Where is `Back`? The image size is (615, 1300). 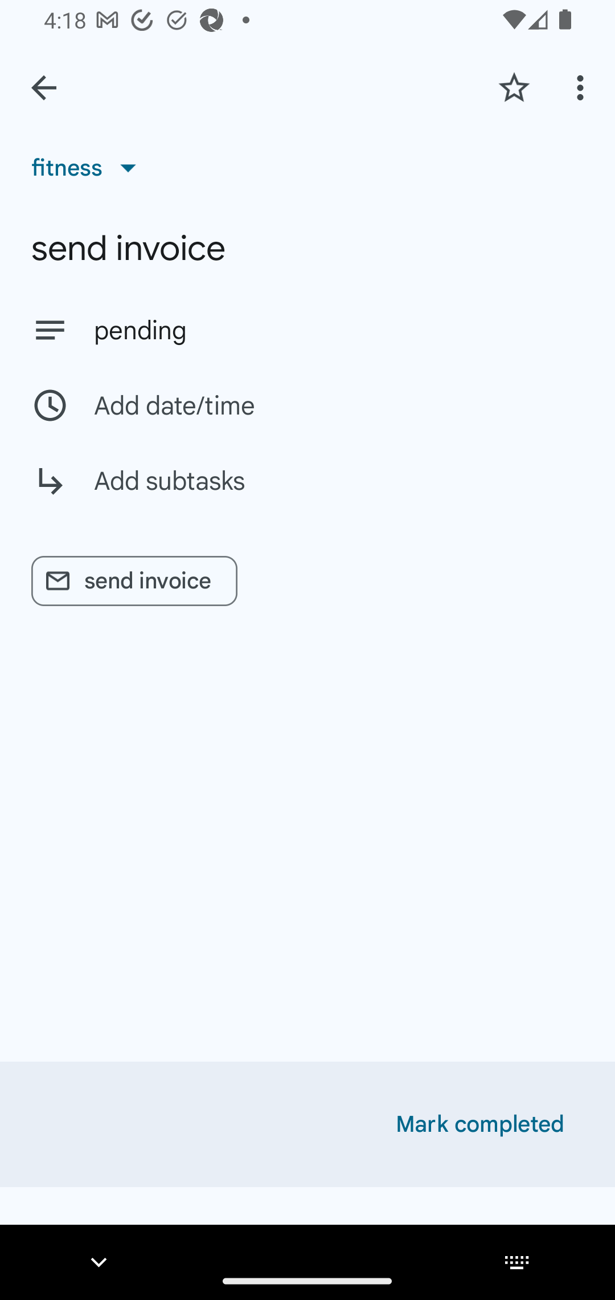
Back is located at coordinates (44, 88).